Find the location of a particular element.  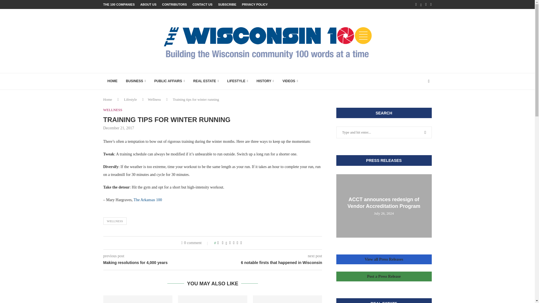

Home is located at coordinates (108, 99).